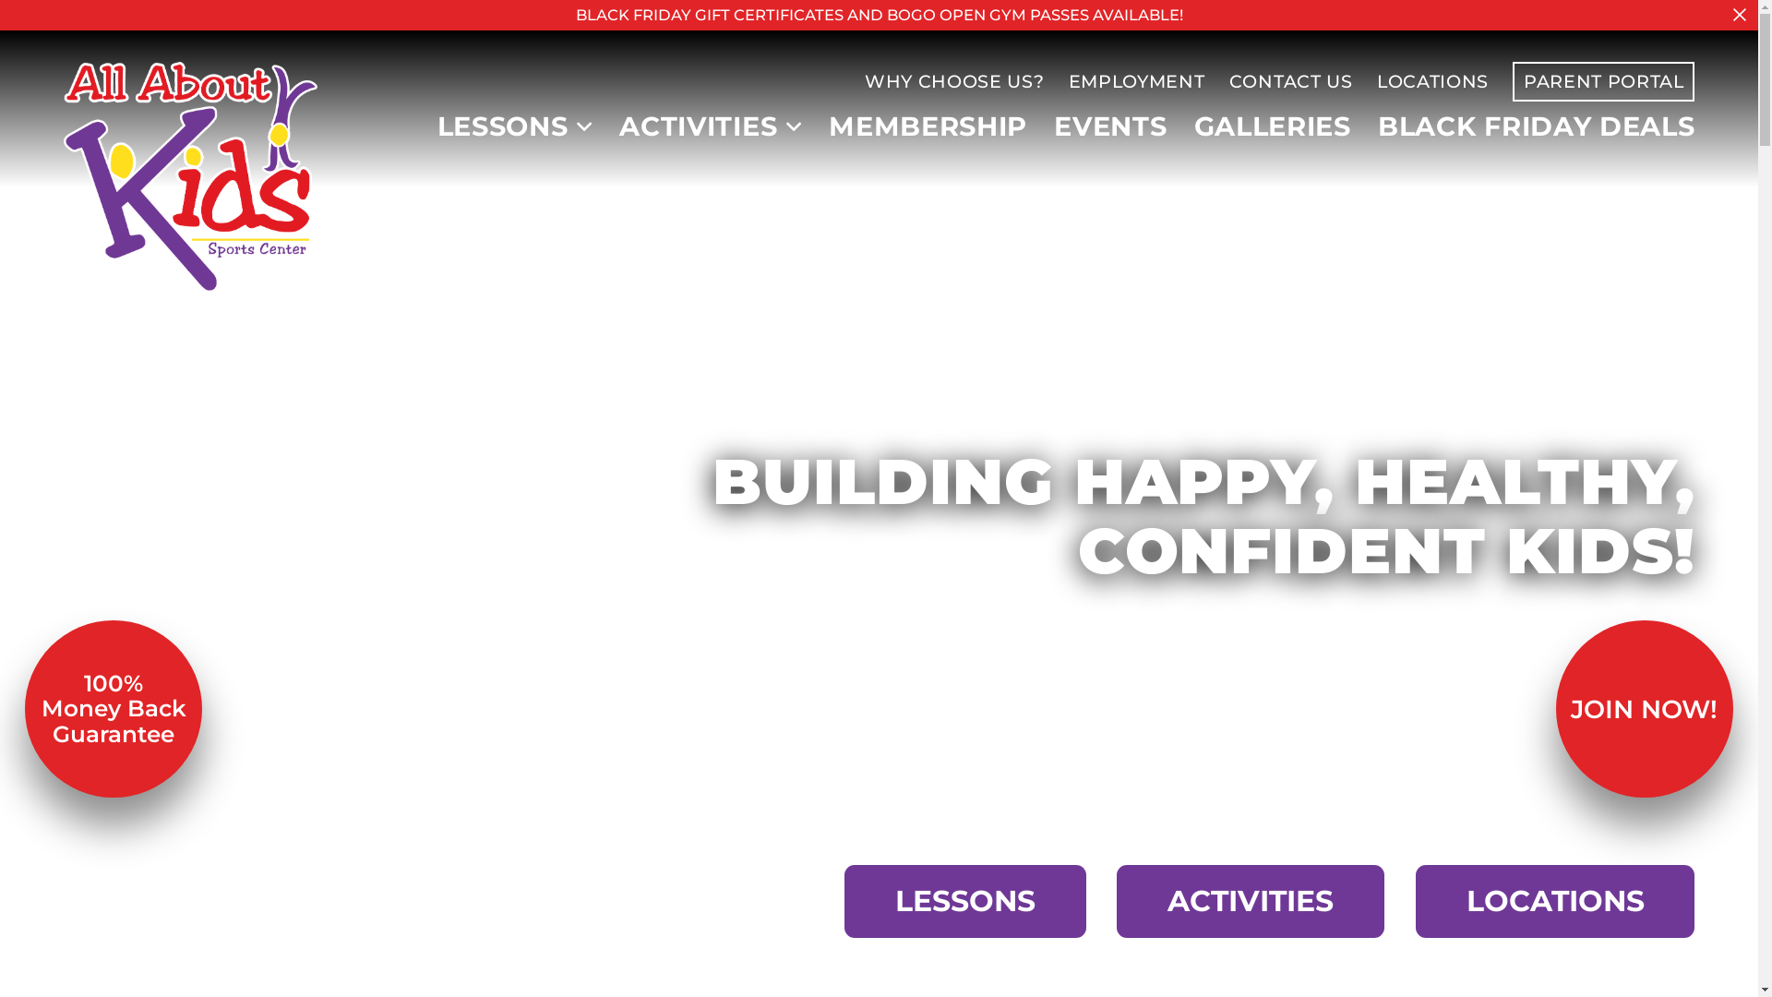 This screenshot has height=997, width=1772. Describe the element at coordinates (1432, 81) in the screenshot. I see `LOCATIONS` at that location.